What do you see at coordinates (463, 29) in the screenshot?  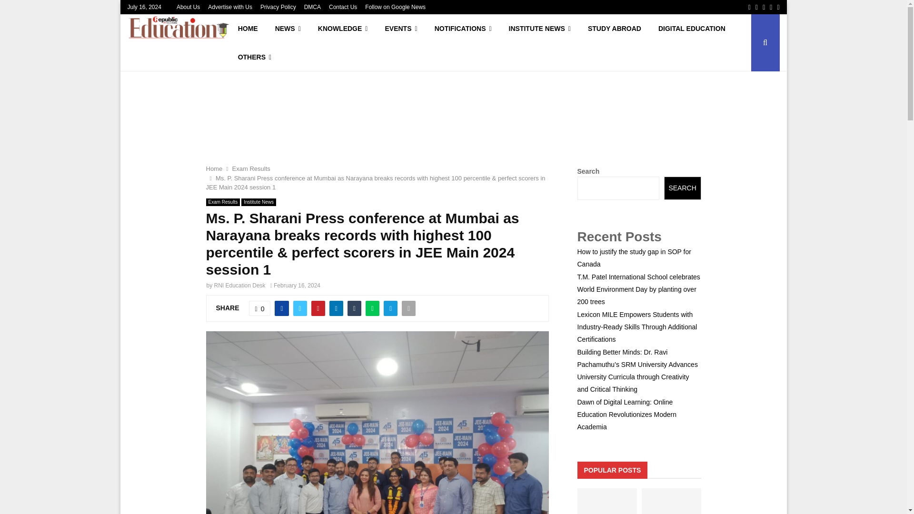 I see `NOTIFICATIONS` at bounding box center [463, 29].